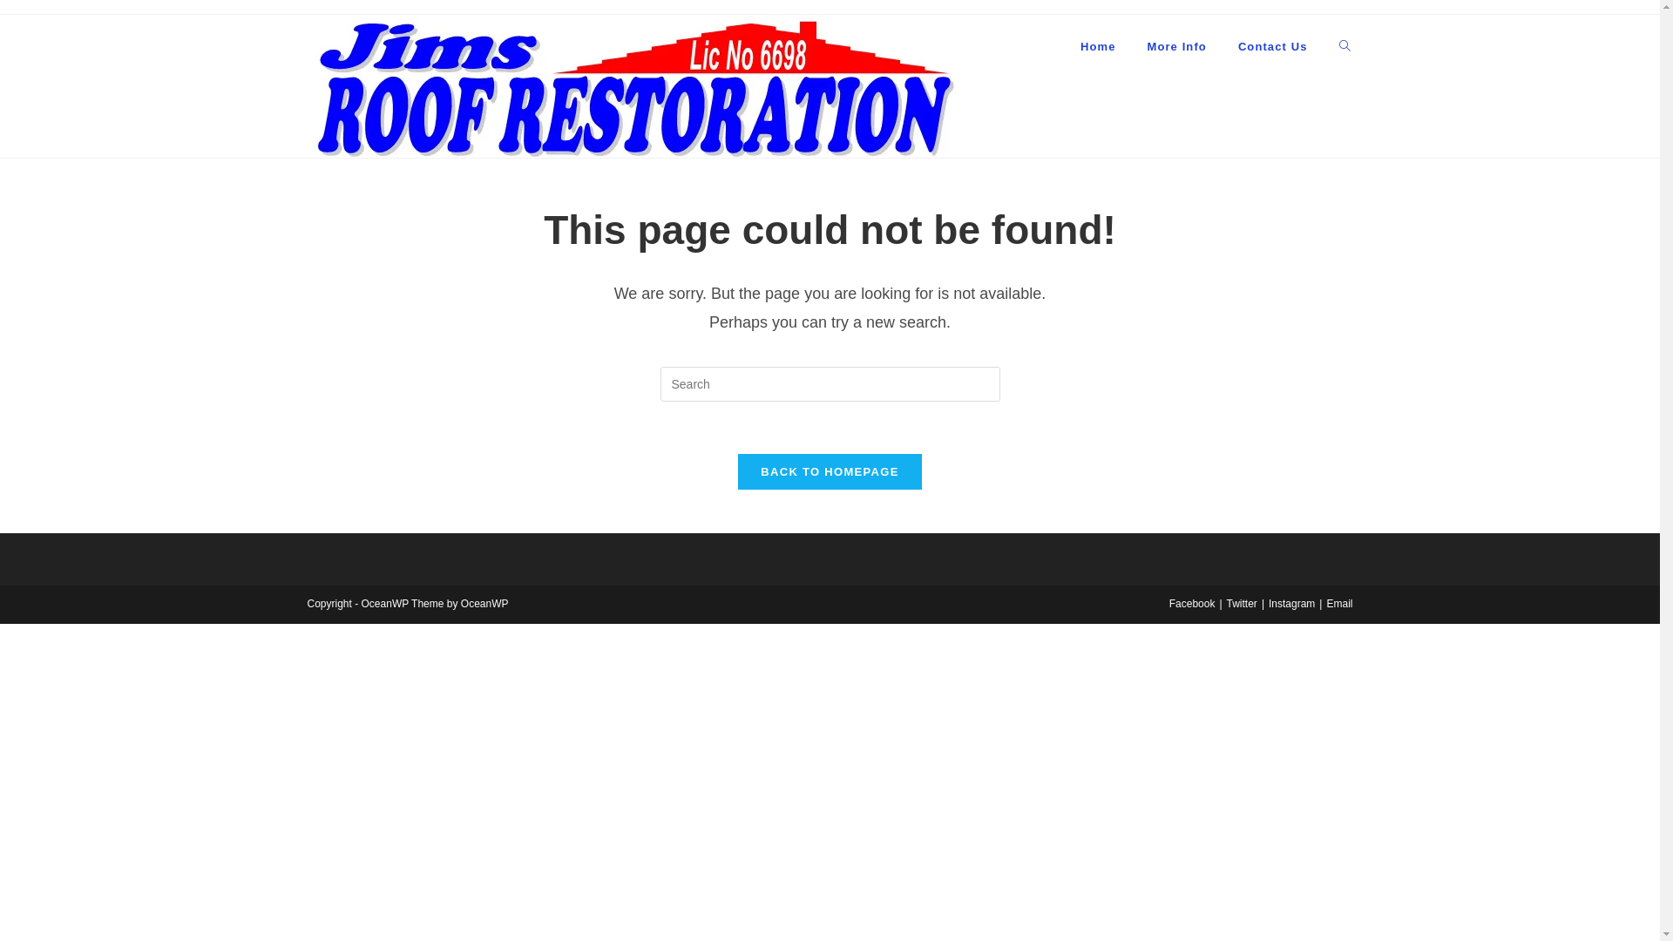  I want to click on Home, so click(1098, 47).